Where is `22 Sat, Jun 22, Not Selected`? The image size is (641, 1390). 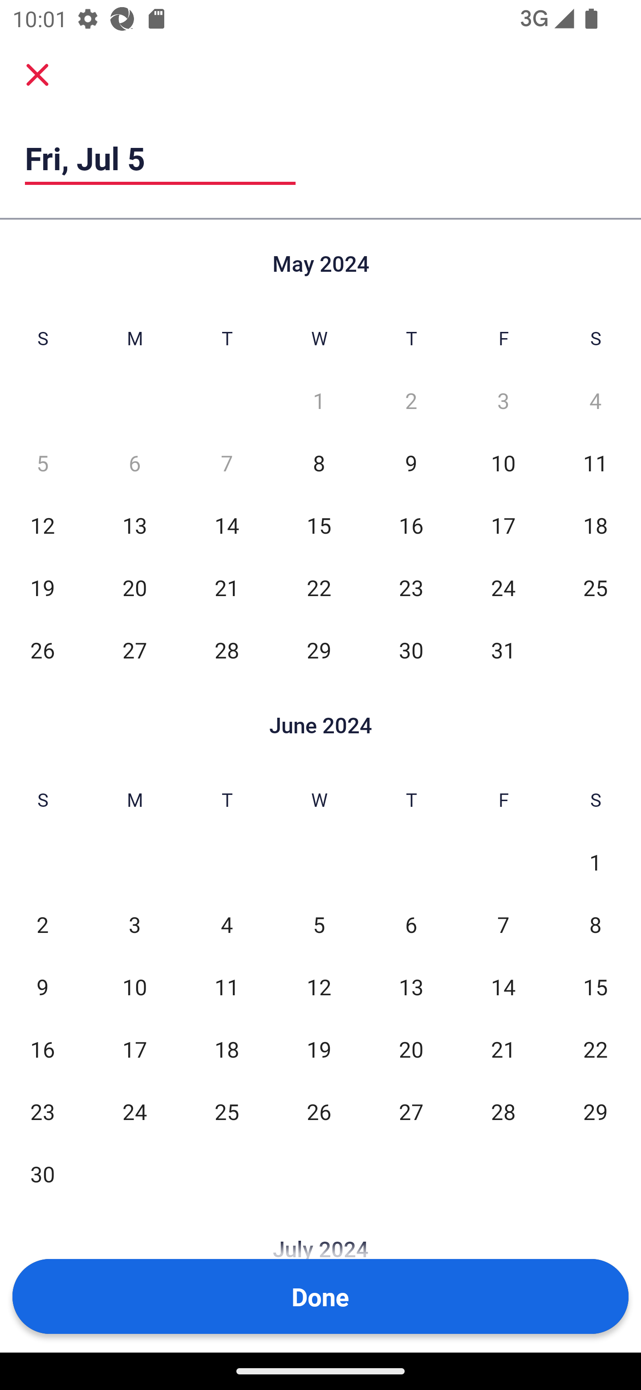
22 Sat, Jun 22, Not Selected is located at coordinates (596, 1049).